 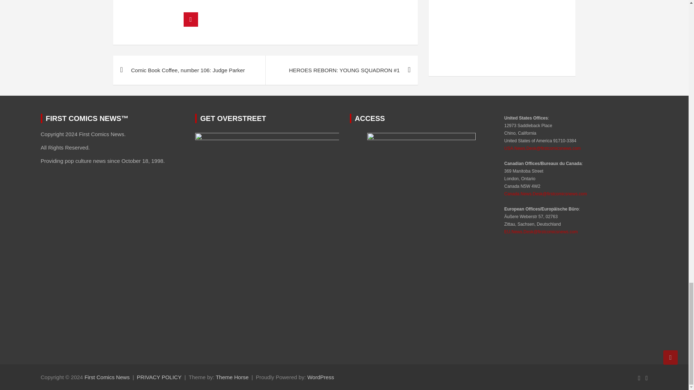 What do you see at coordinates (232, 377) in the screenshot?
I see `Theme Horse` at bounding box center [232, 377].